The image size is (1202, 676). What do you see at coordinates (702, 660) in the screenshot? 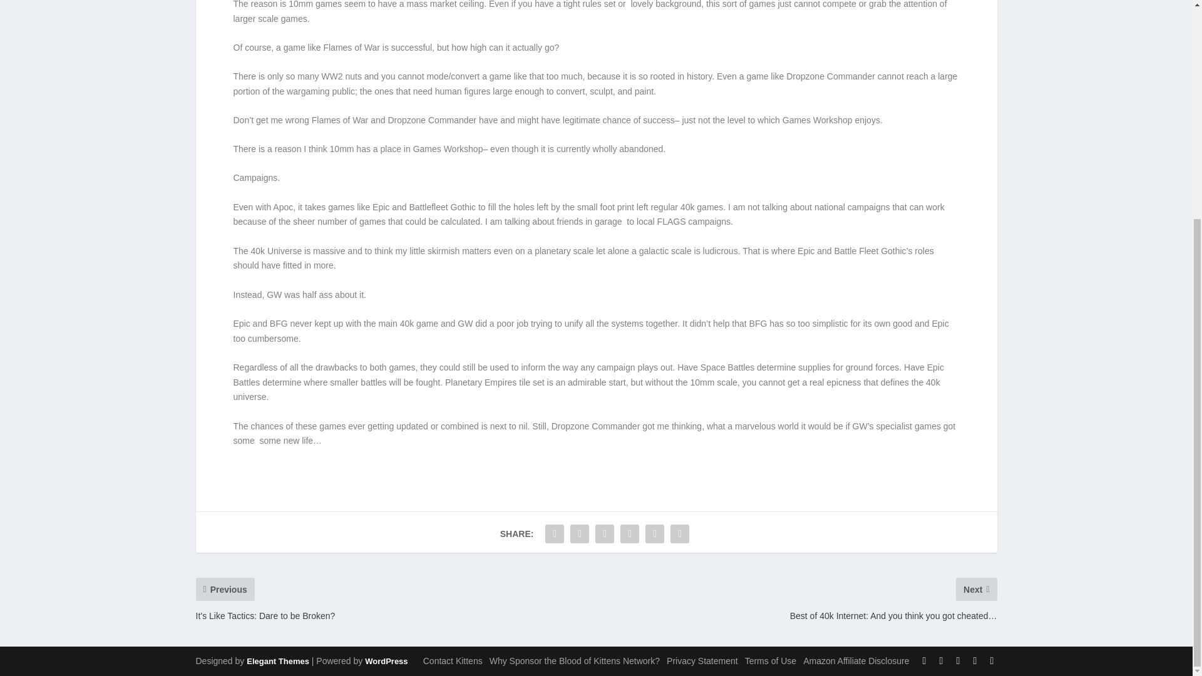
I see `Privacy Statement` at bounding box center [702, 660].